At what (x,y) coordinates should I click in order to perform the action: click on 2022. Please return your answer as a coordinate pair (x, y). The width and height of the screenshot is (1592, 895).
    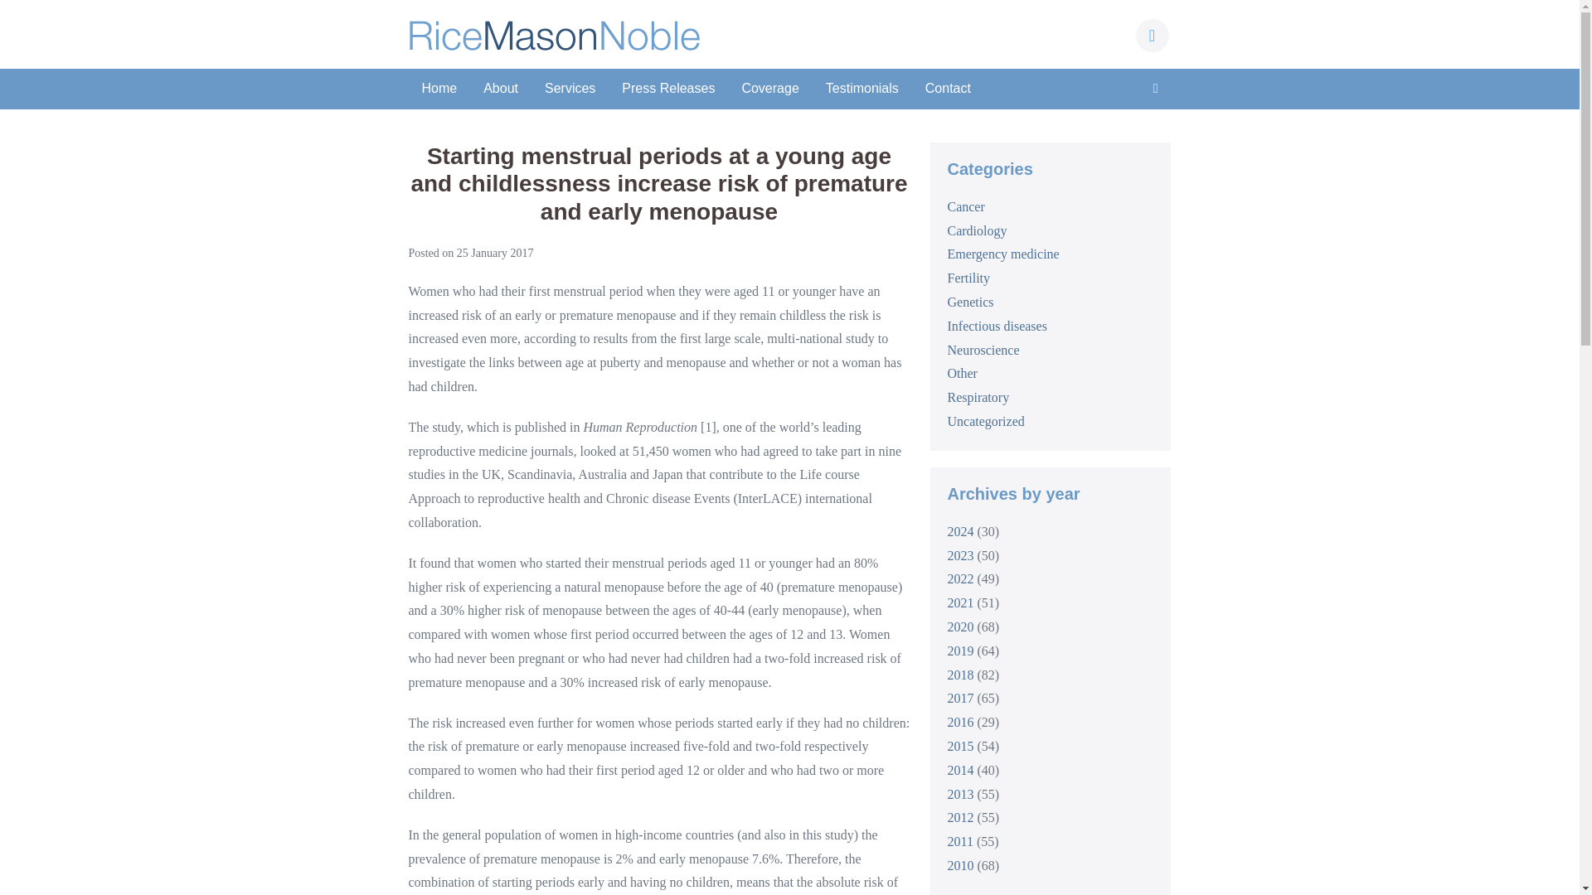
    Looking at the image, I should click on (960, 578).